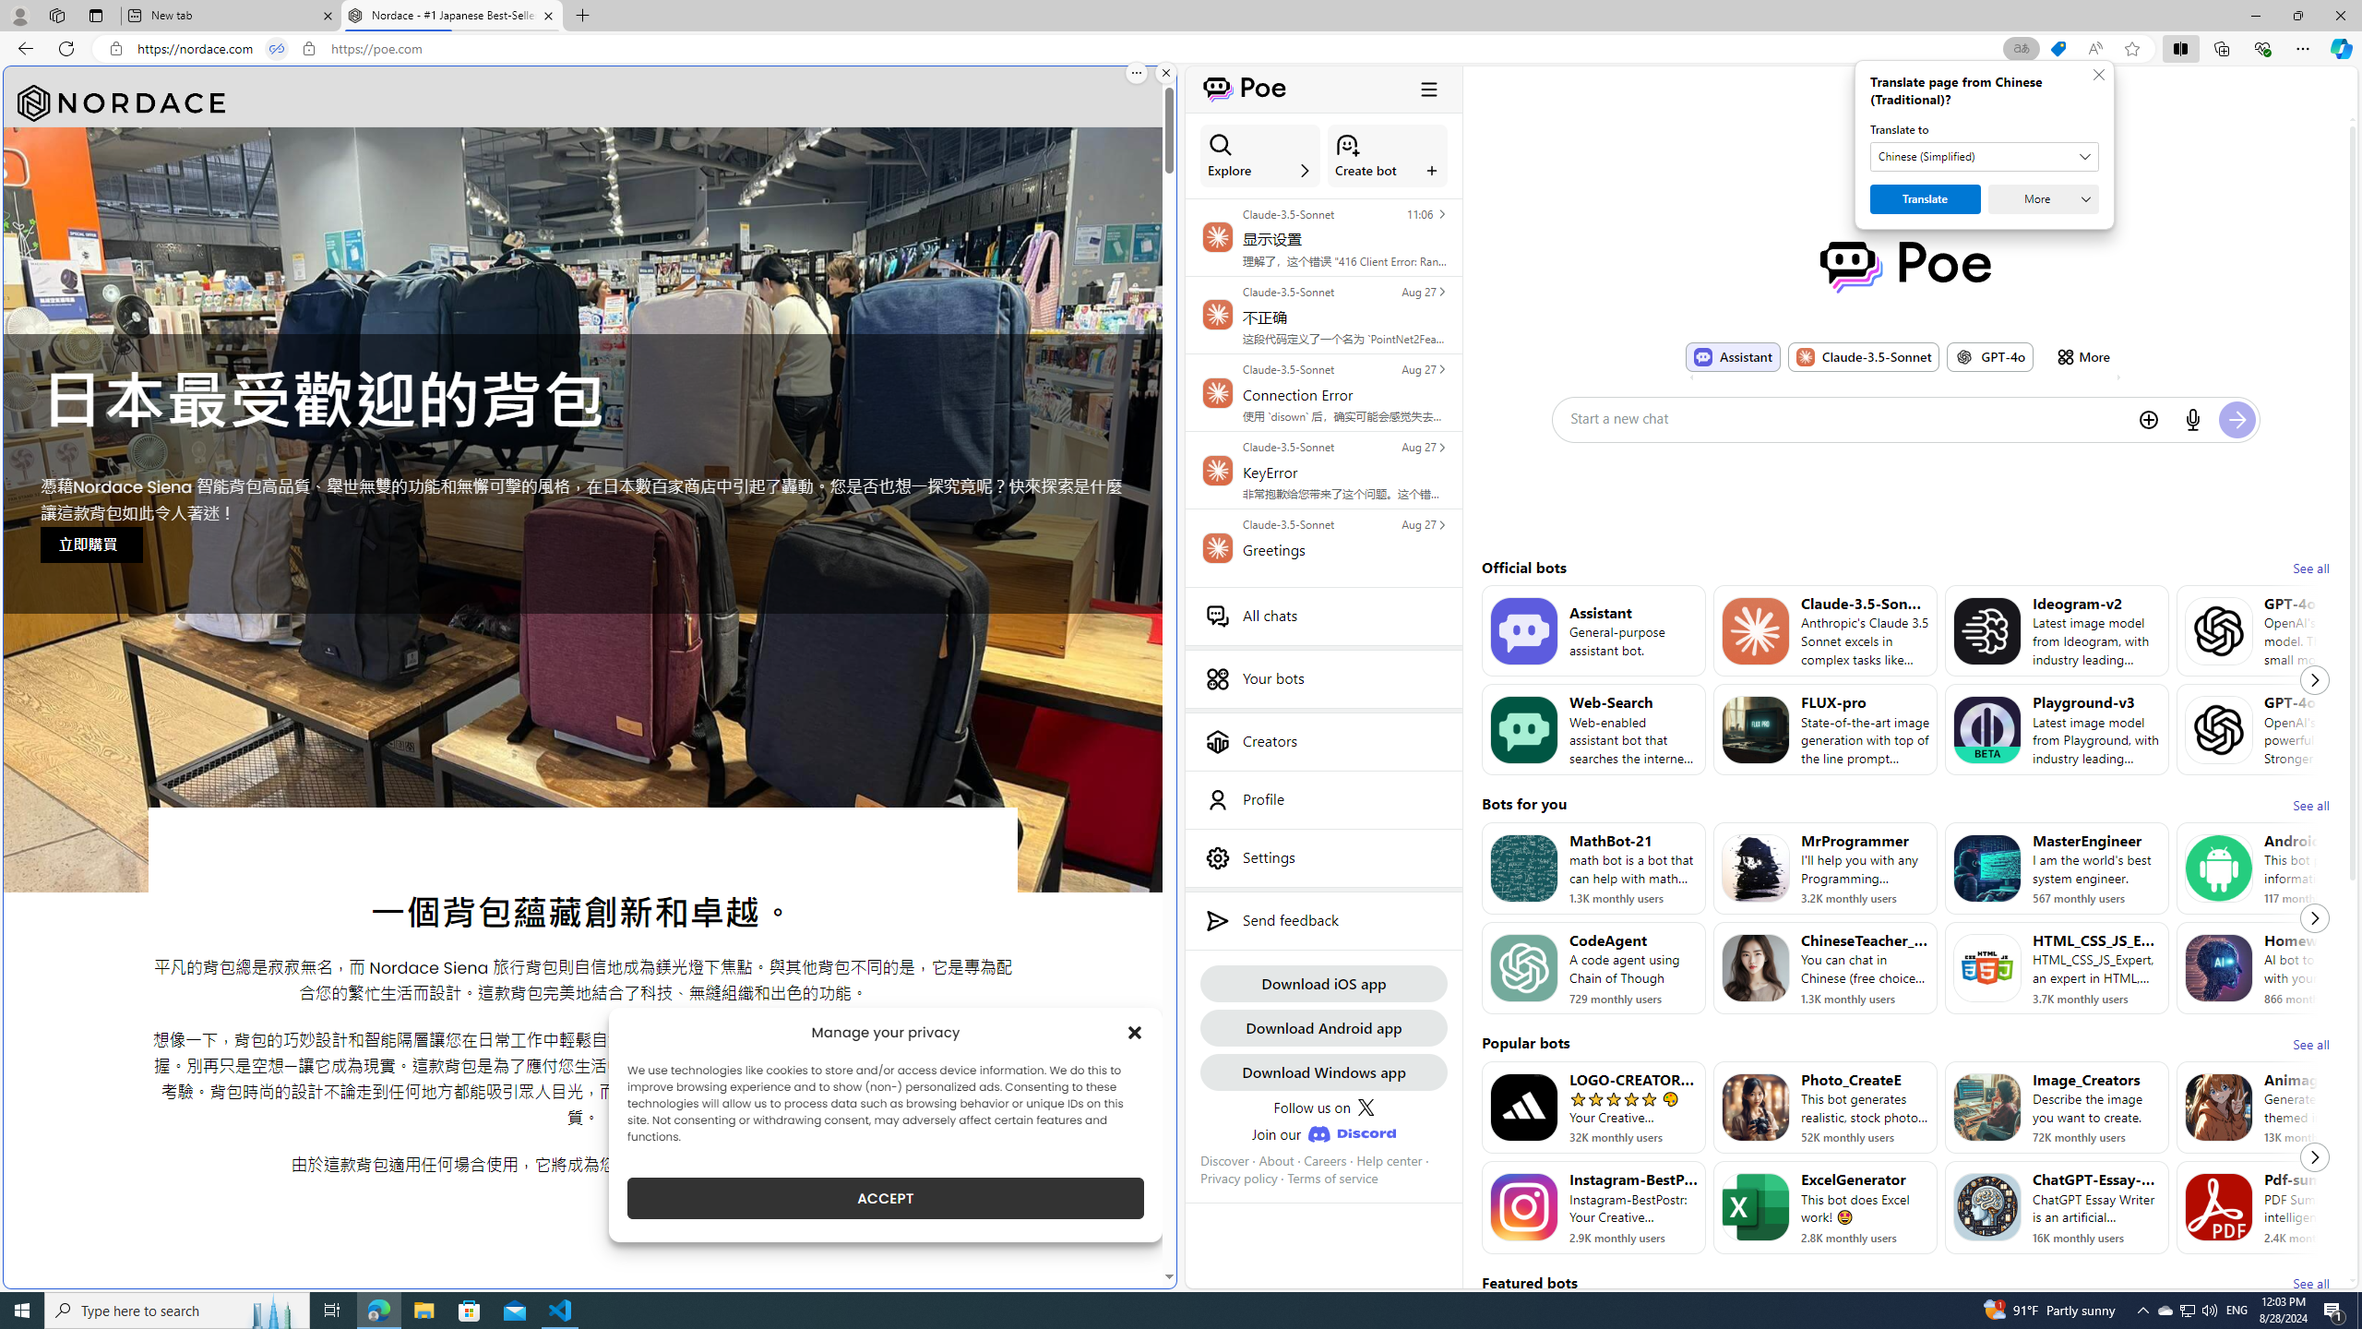 This screenshot has width=2362, height=1329. I want to click on Bot image for HTML_CSS_JS_Expert, so click(1986, 967).